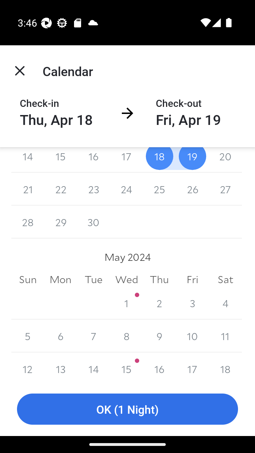  Describe the element at coordinates (225, 367) in the screenshot. I see `18 18 May 2024` at that location.